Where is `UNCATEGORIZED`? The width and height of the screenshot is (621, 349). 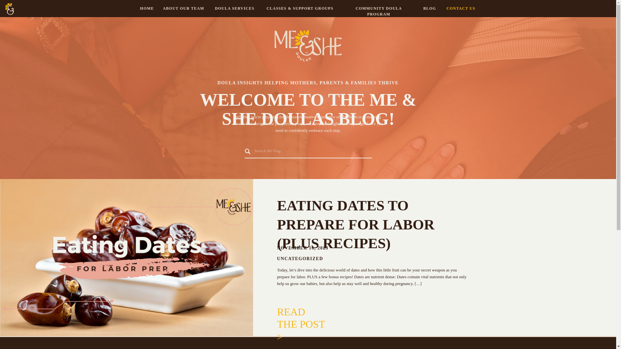
UNCATEGORIZED is located at coordinates (300, 259).